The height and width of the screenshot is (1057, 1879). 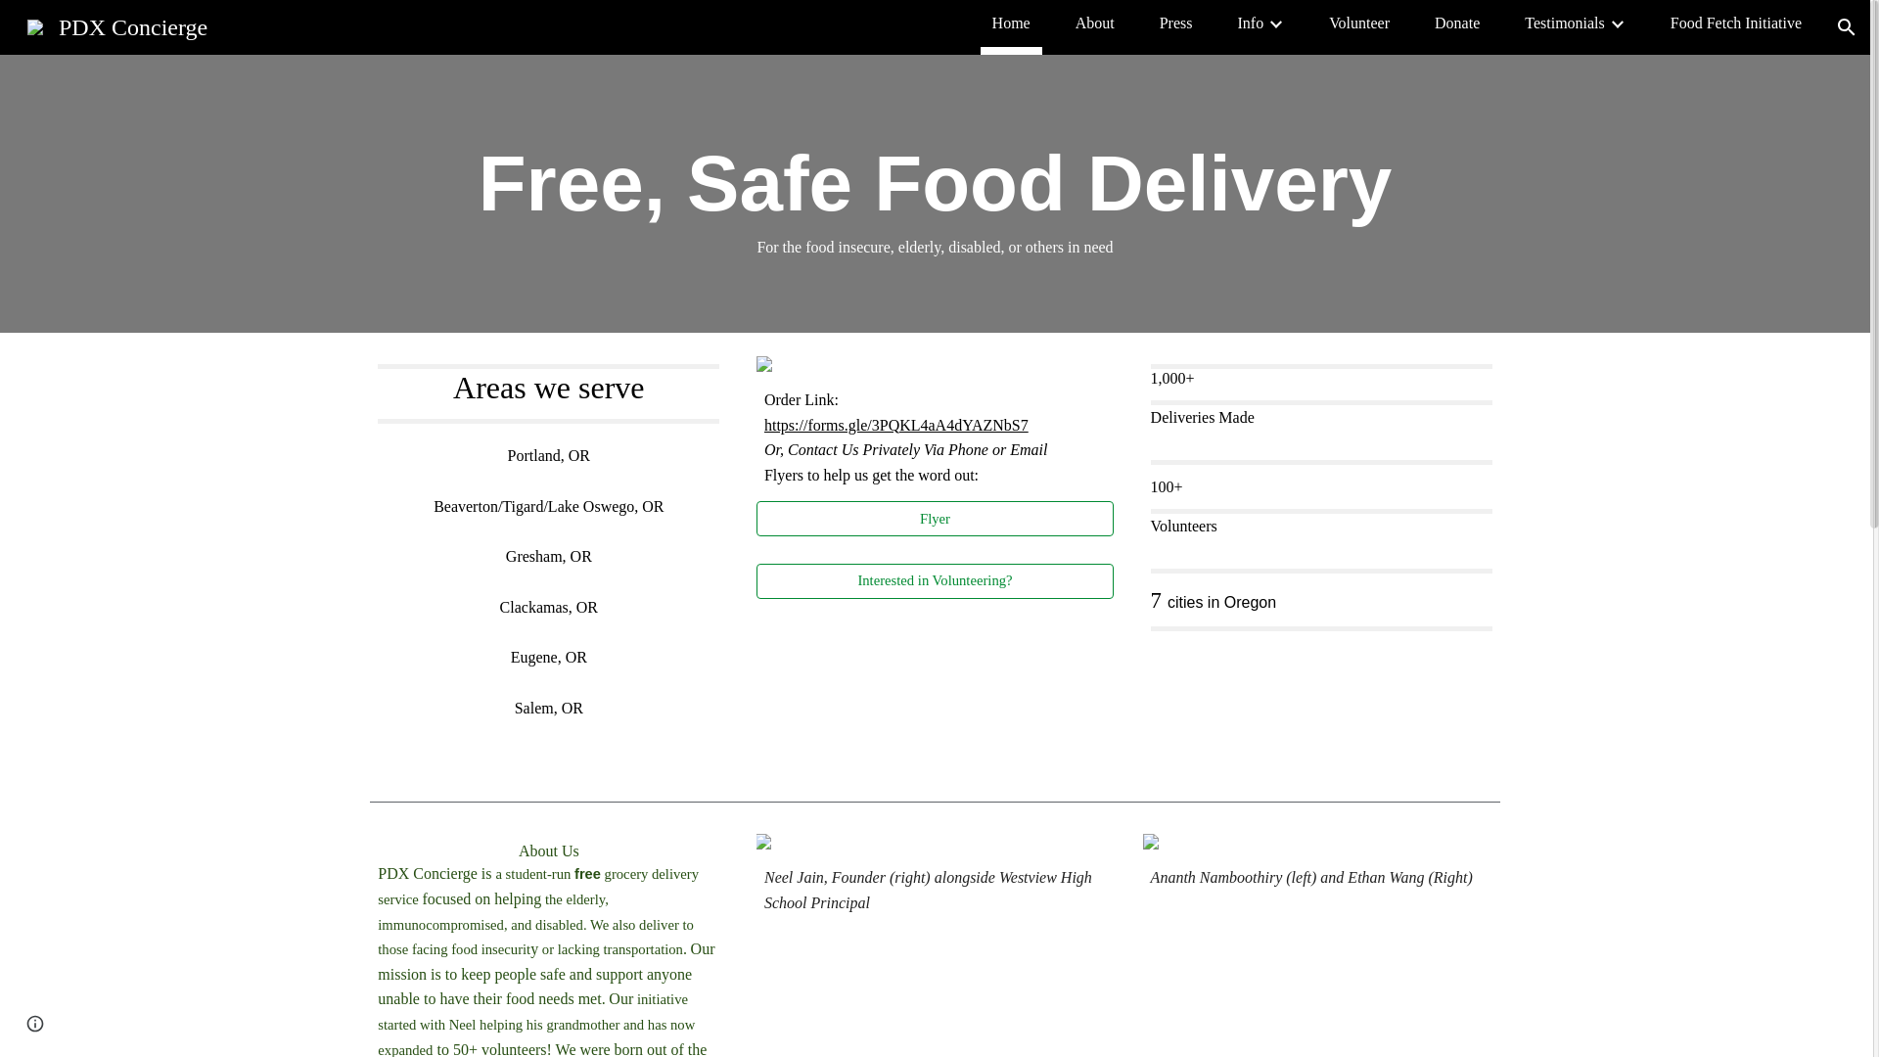 What do you see at coordinates (1564, 23) in the screenshot?
I see `Testimonials` at bounding box center [1564, 23].